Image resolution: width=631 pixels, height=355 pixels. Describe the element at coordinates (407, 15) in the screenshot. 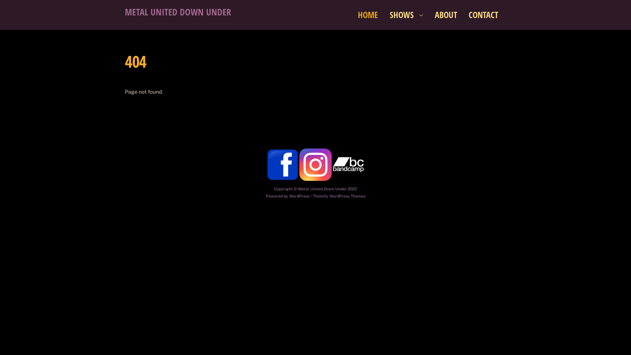

I see `SHOWS` at that location.